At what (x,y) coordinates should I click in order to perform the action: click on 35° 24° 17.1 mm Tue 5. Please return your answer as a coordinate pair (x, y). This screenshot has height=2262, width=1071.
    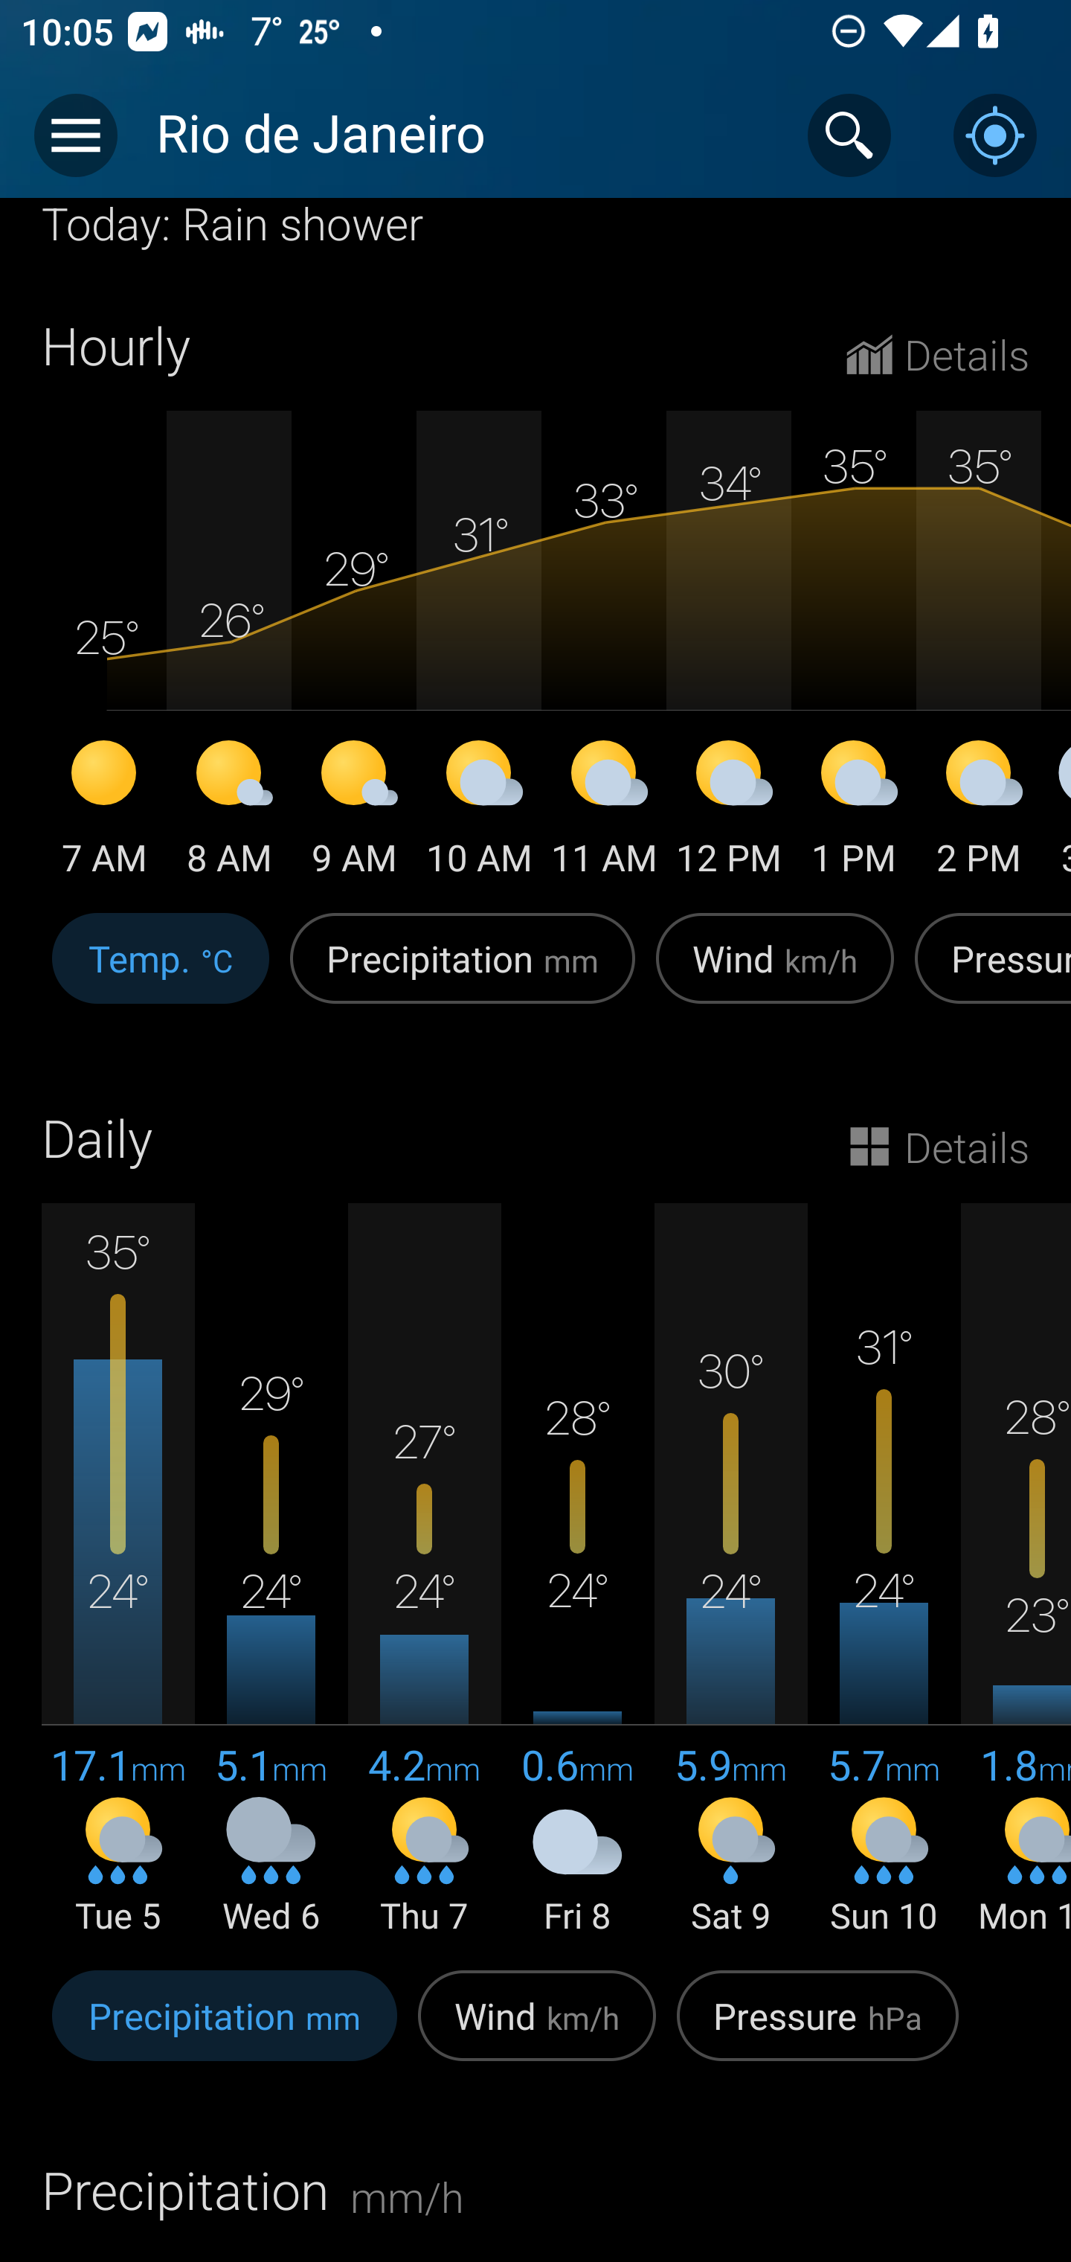
    Looking at the image, I should click on (118, 1571).